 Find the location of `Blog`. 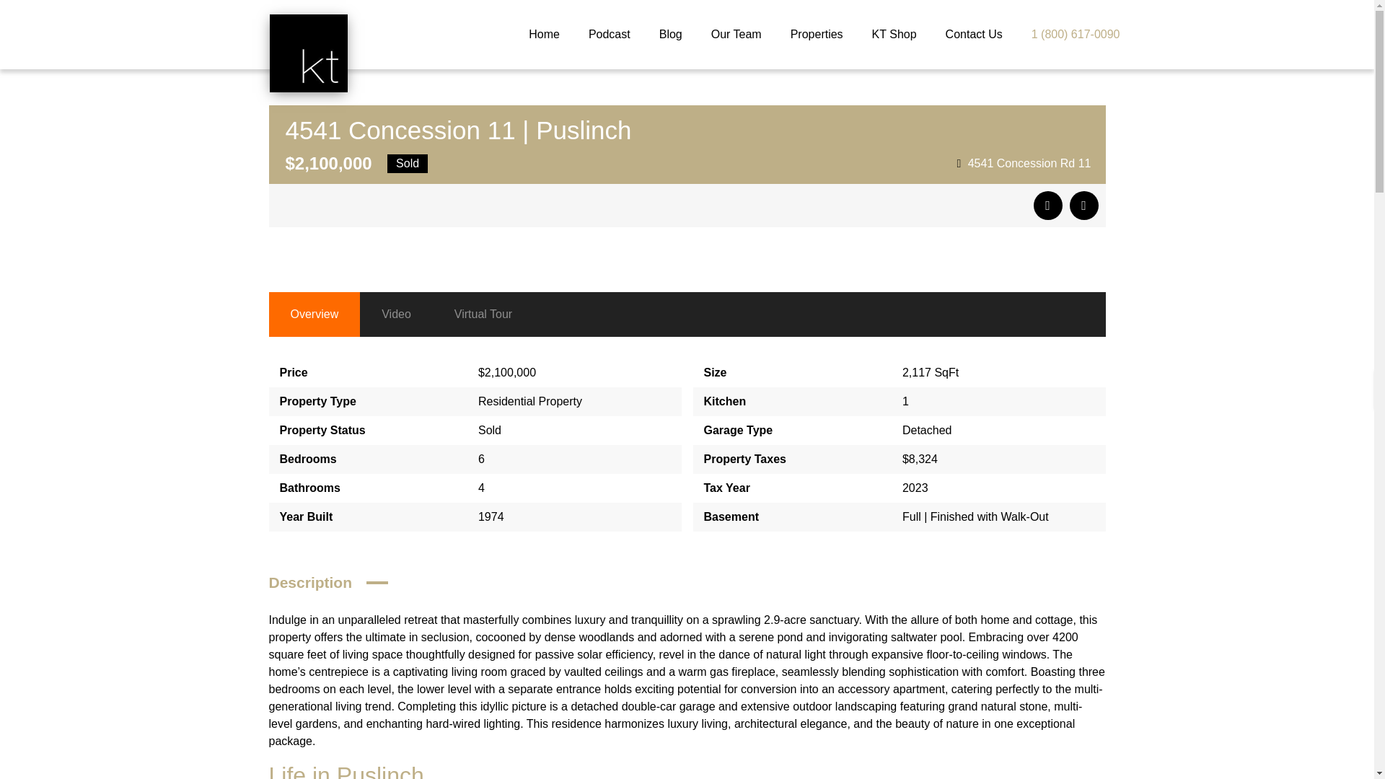

Blog is located at coordinates (671, 35).